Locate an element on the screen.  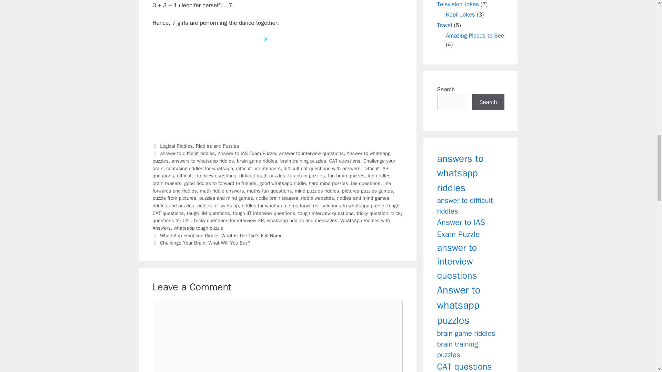
answer to difficult riddles is located at coordinates (187, 153).